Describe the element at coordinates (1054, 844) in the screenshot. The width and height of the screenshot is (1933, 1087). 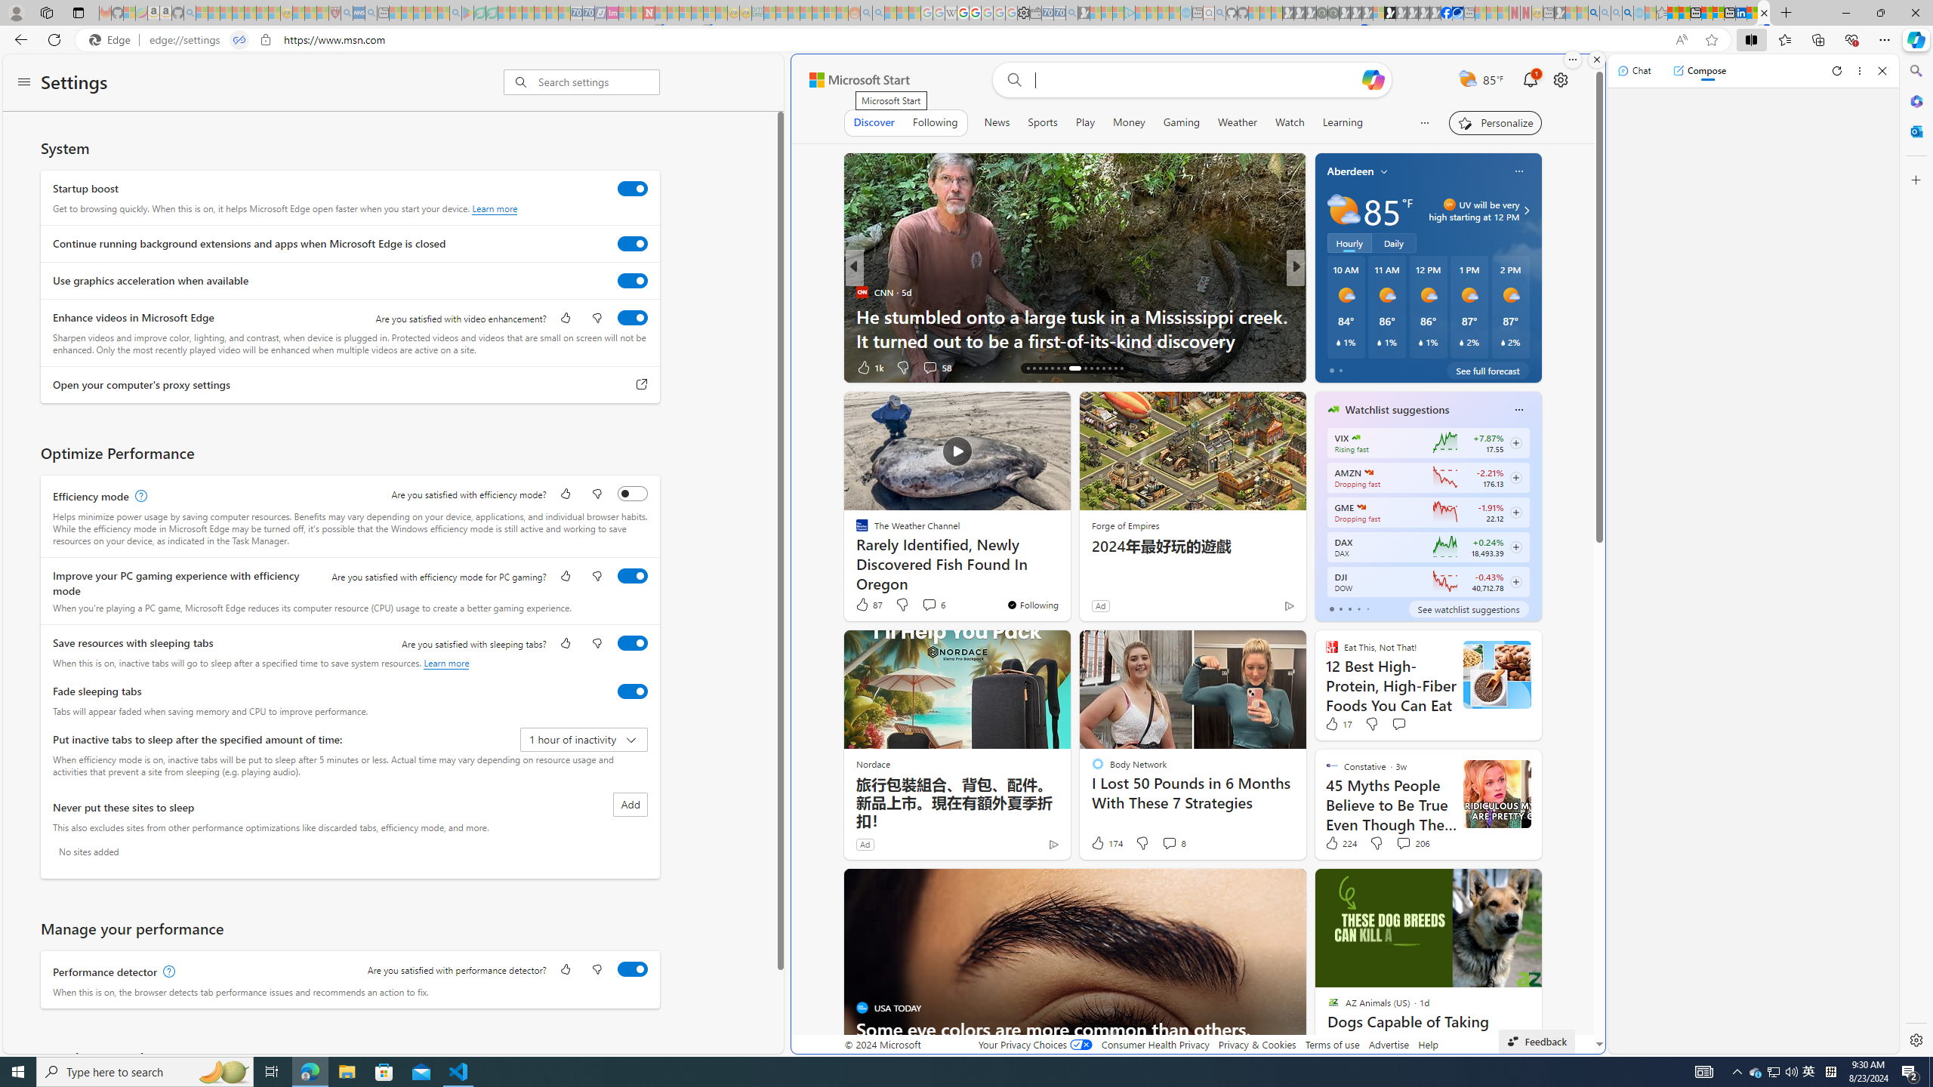
I see `Ad Choice` at that location.